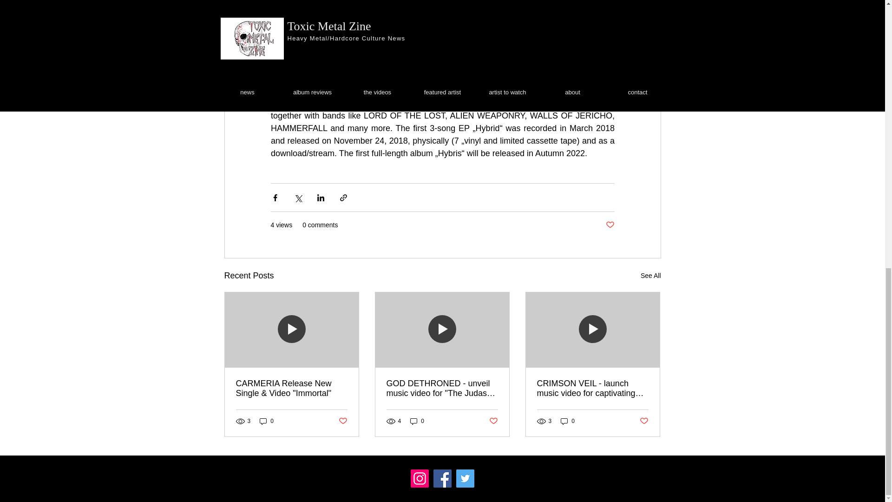 This screenshot has width=892, height=502. Describe the element at coordinates (342, 421) in the screenshot. I see `Post not marked as liked` at that location.